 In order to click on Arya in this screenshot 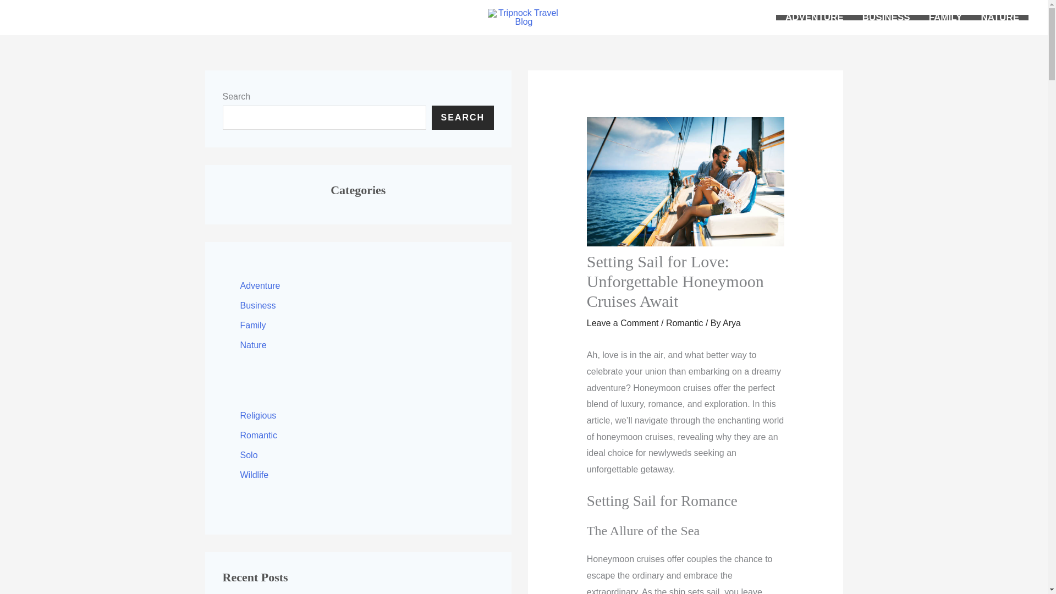, I will do `click(732, 323)`.